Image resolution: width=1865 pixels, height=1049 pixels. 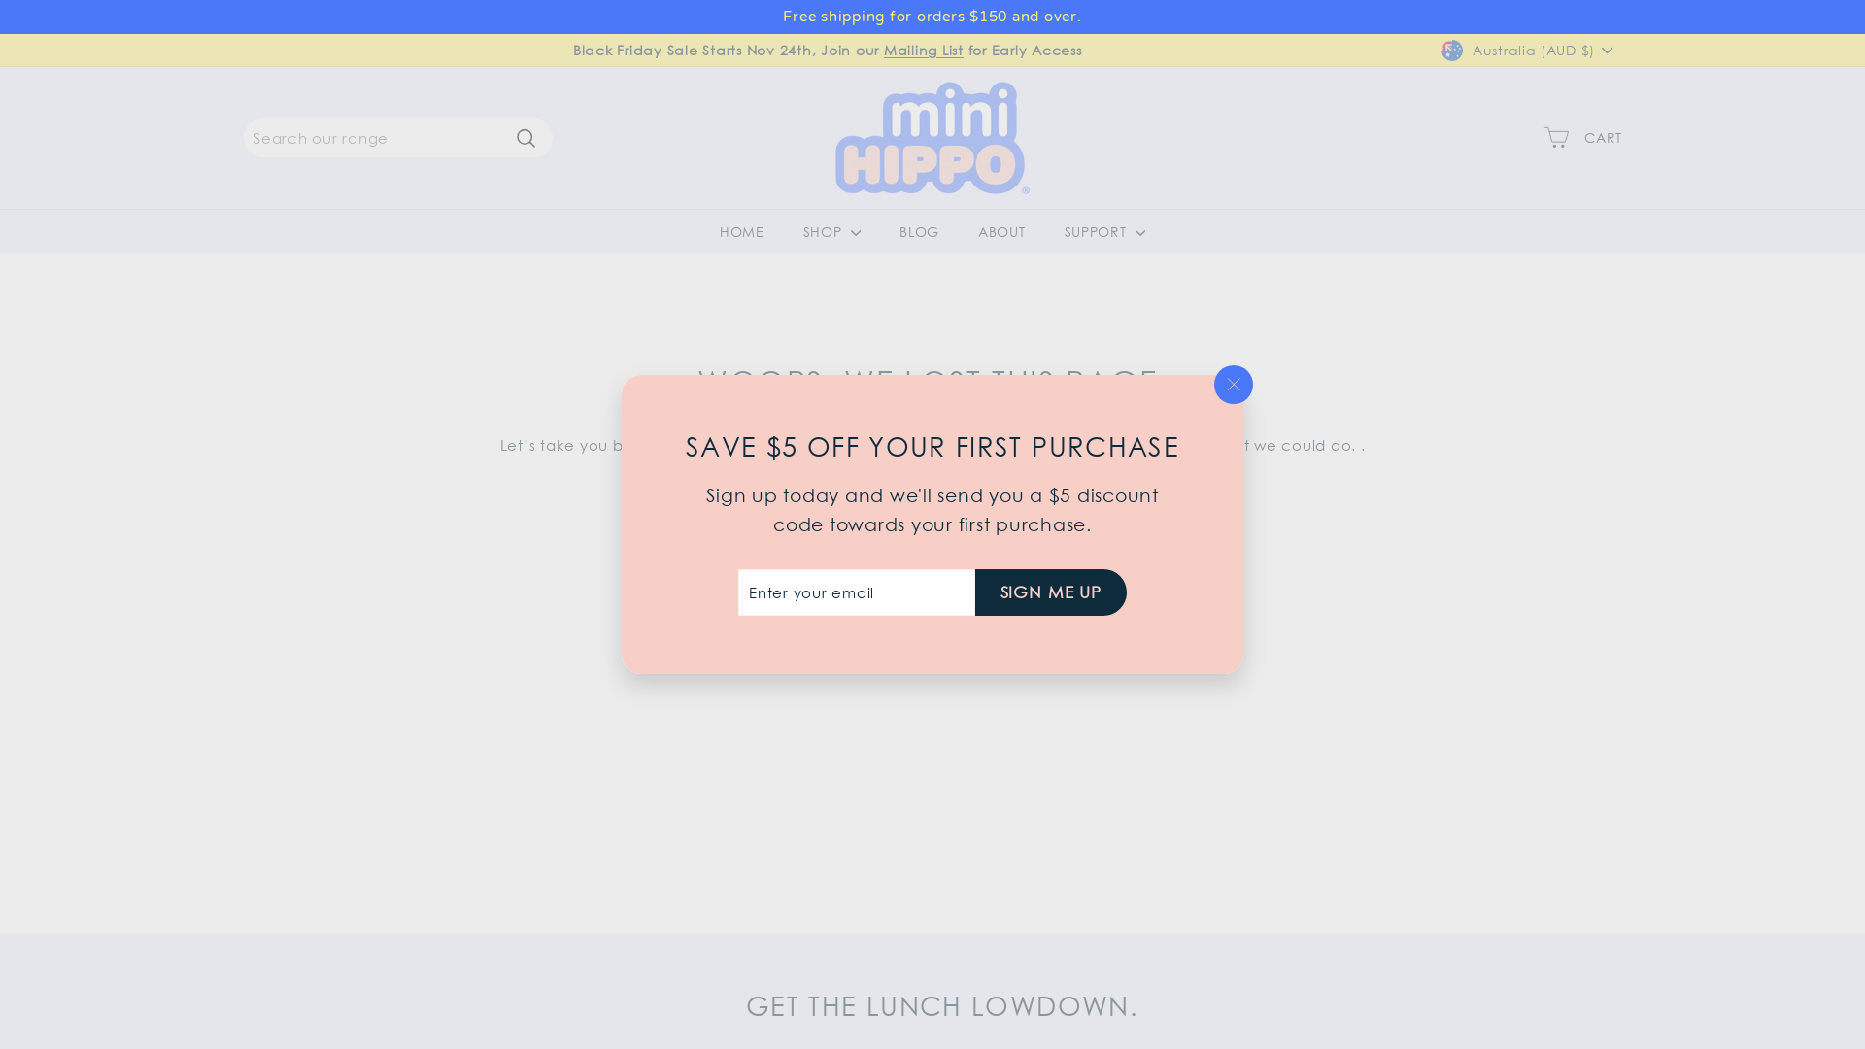 I want to click on HOME, so click(x=742, y=231).